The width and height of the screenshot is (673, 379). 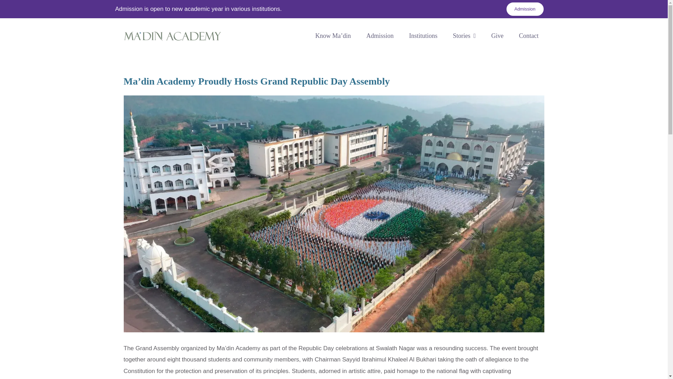 I want to click on Contact, so click(x=529, y=36).